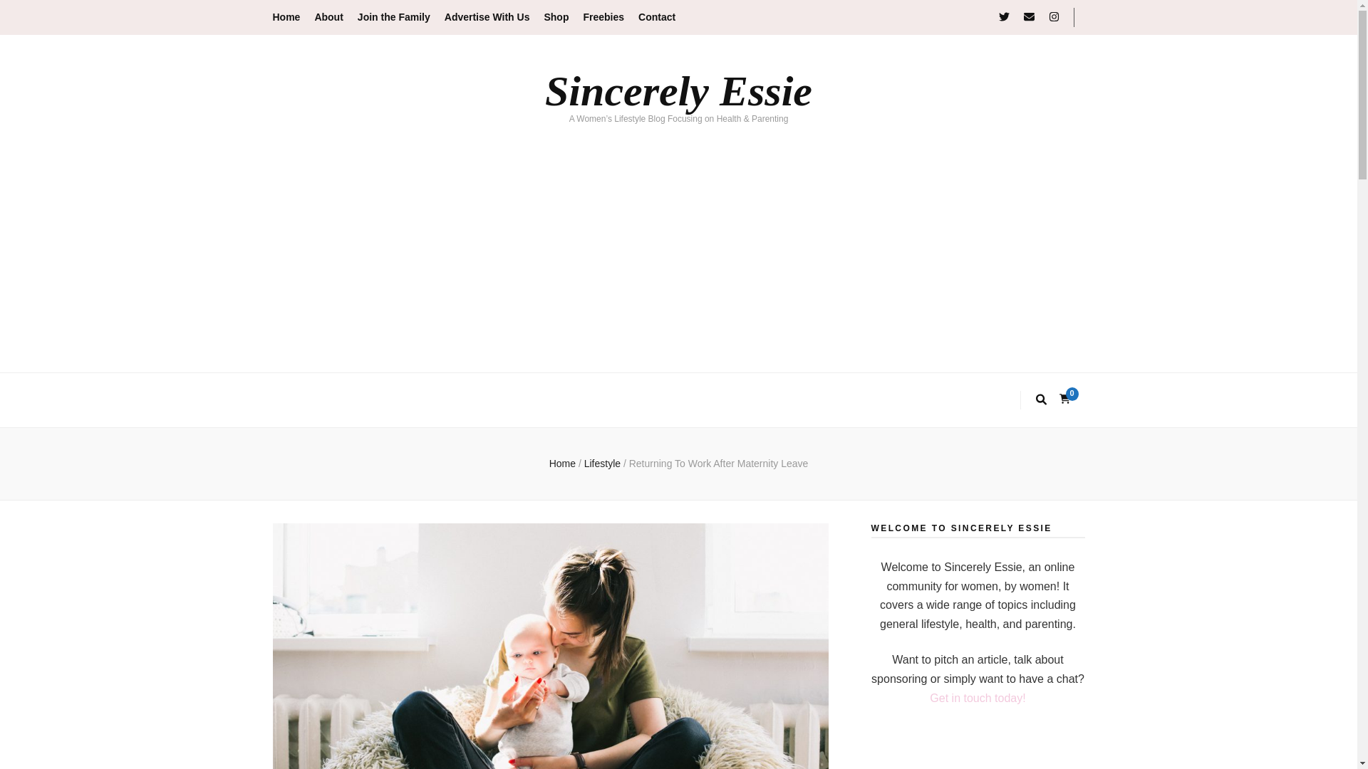  I want to click on Shop, so click(556, 17).